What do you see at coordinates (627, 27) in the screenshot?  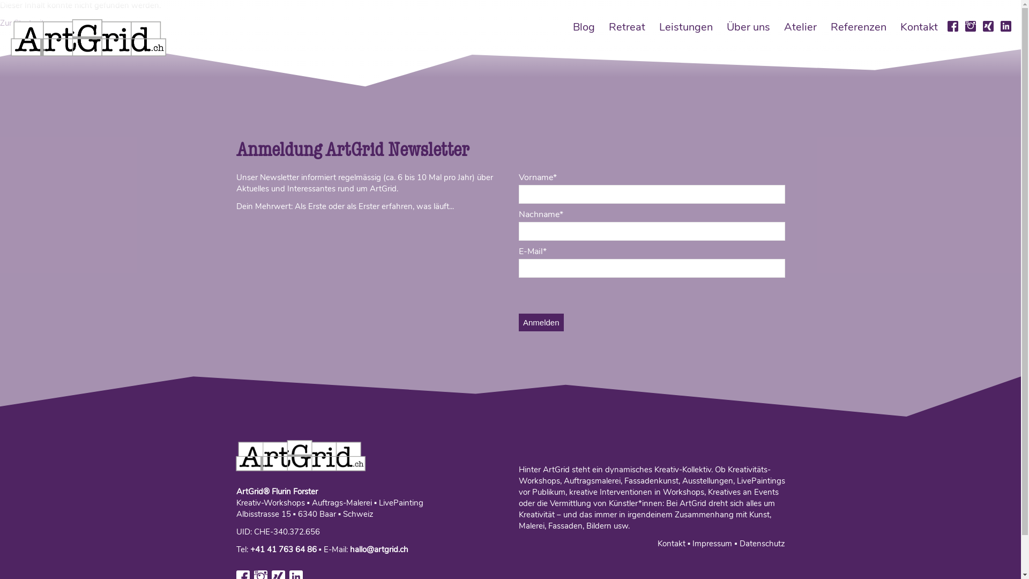 I see `Retreat` at bounding box center [627, 27].